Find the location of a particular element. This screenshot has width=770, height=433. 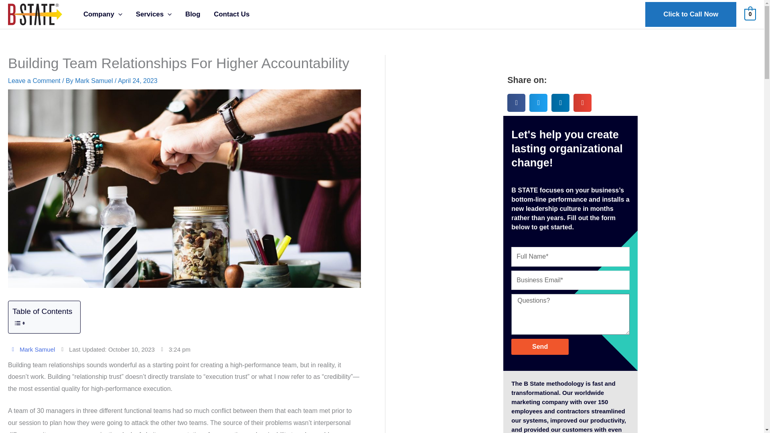

Company is located at coordinates (103, 14).